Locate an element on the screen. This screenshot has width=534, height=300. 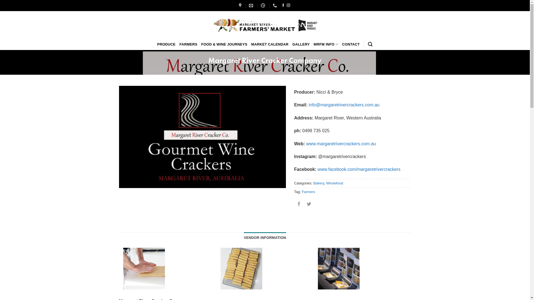
MRFM INFO is located at coordinates (326, 44).